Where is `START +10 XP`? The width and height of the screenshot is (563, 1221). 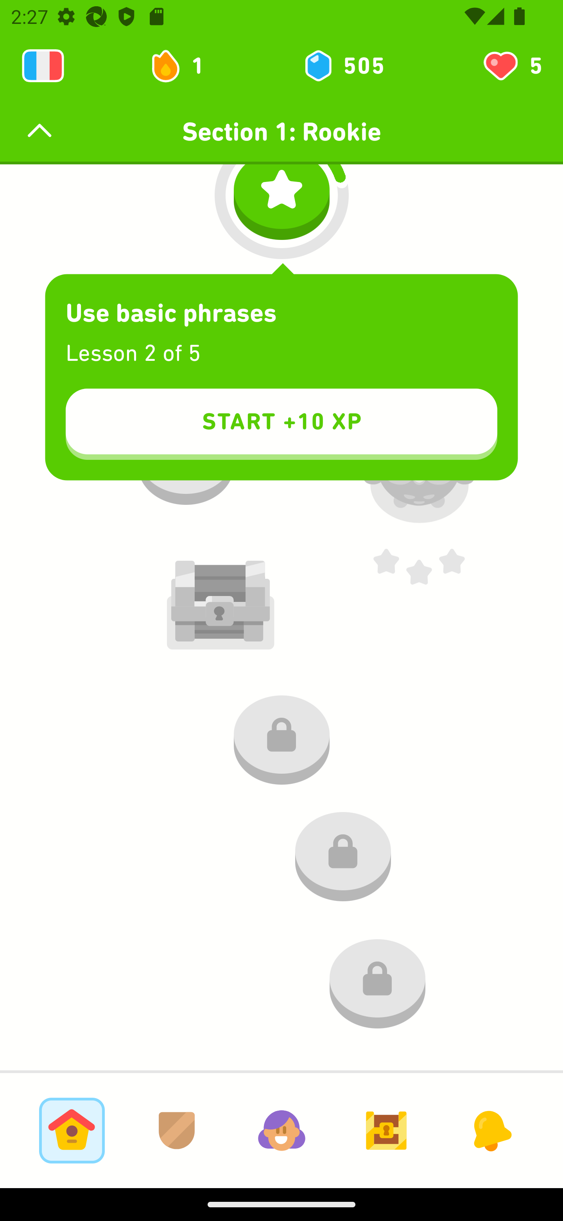 START +10 XP is located at coordinates (281, 424).